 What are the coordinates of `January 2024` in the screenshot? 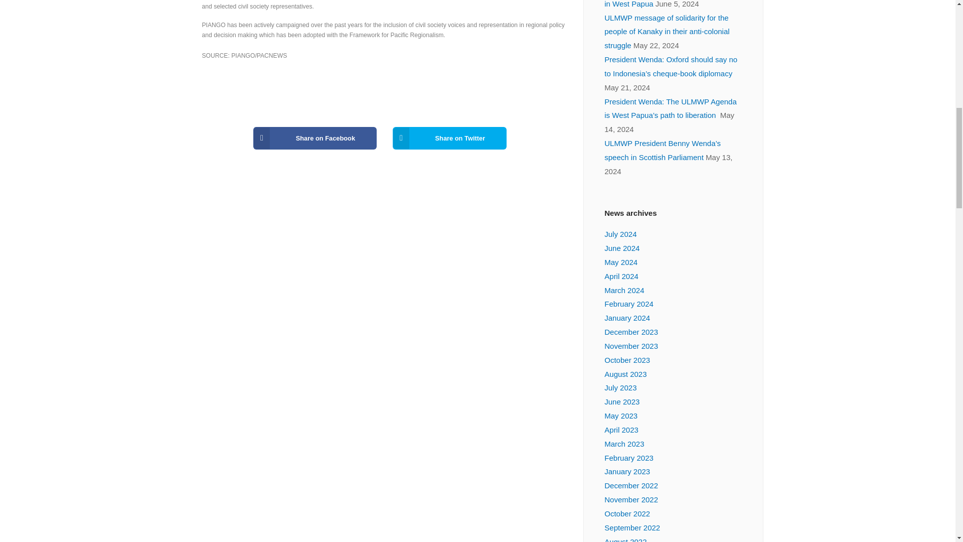 It's located at (627, 318).